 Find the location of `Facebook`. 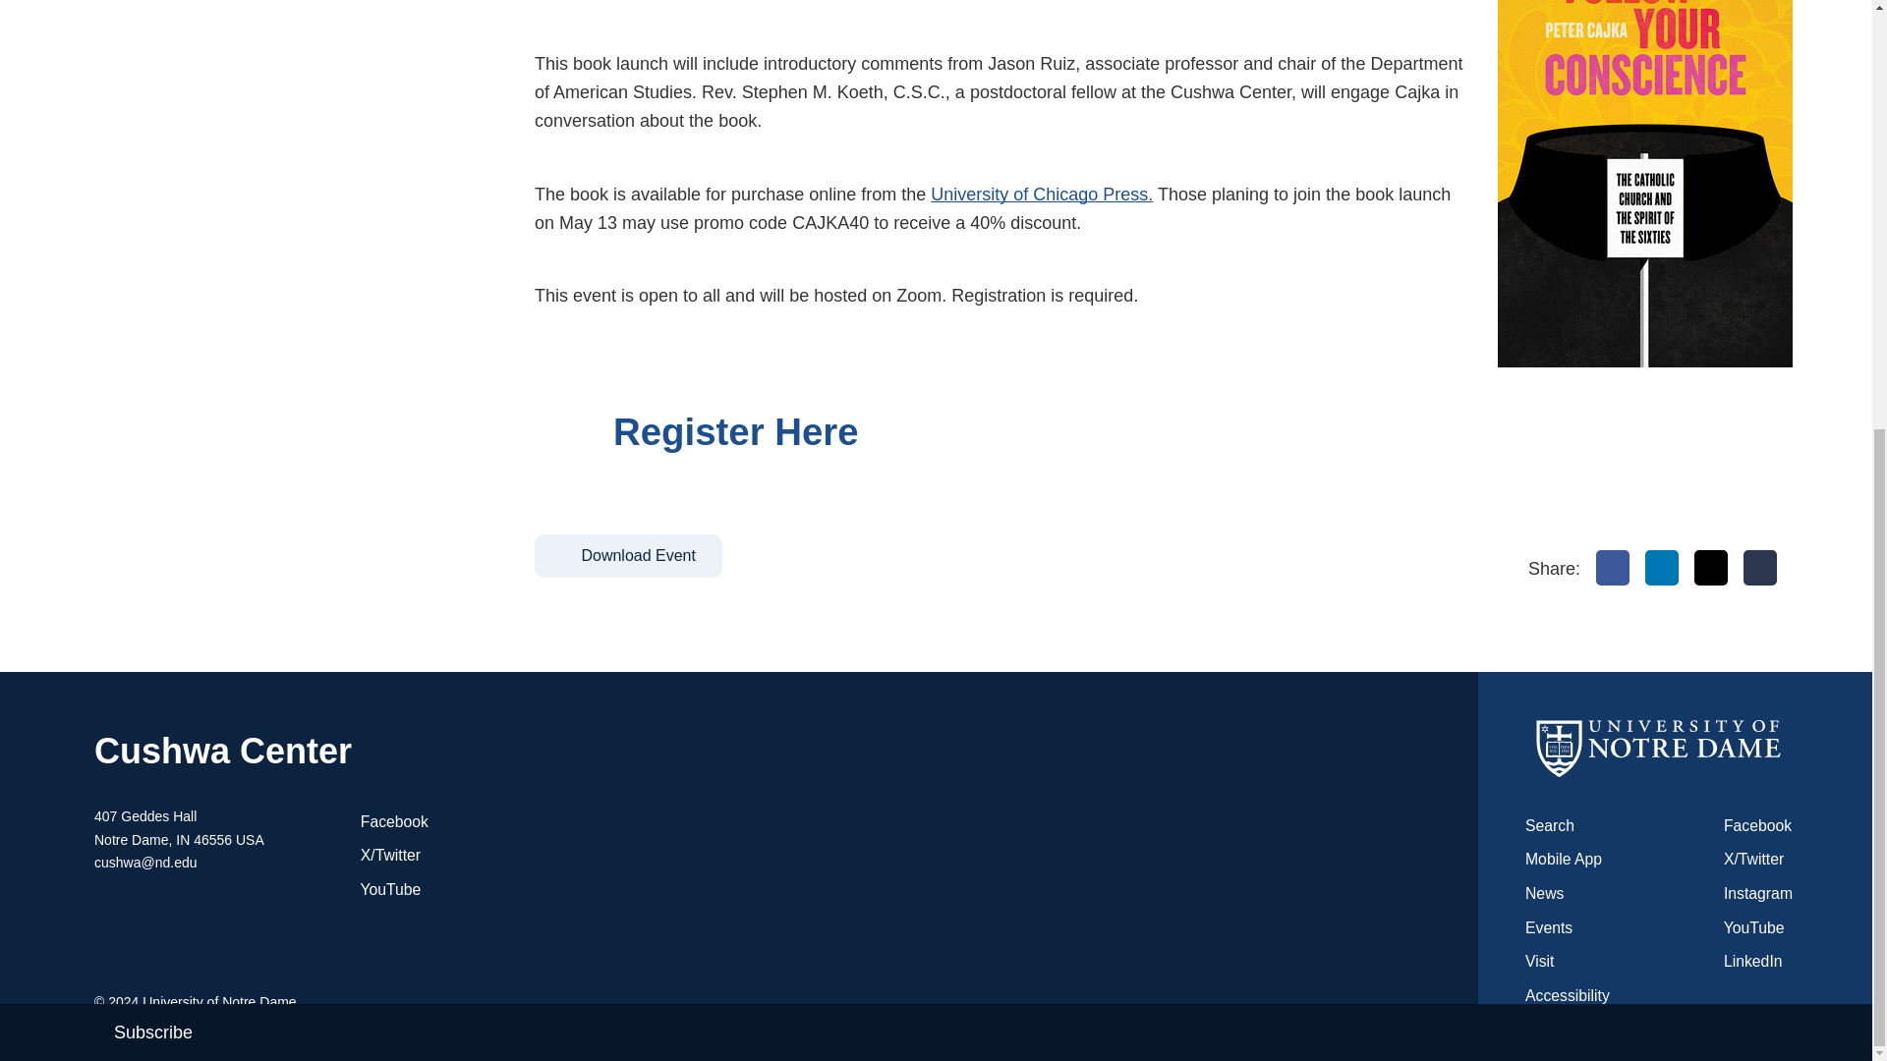

Facebook is located at coordinates (1613, 568).